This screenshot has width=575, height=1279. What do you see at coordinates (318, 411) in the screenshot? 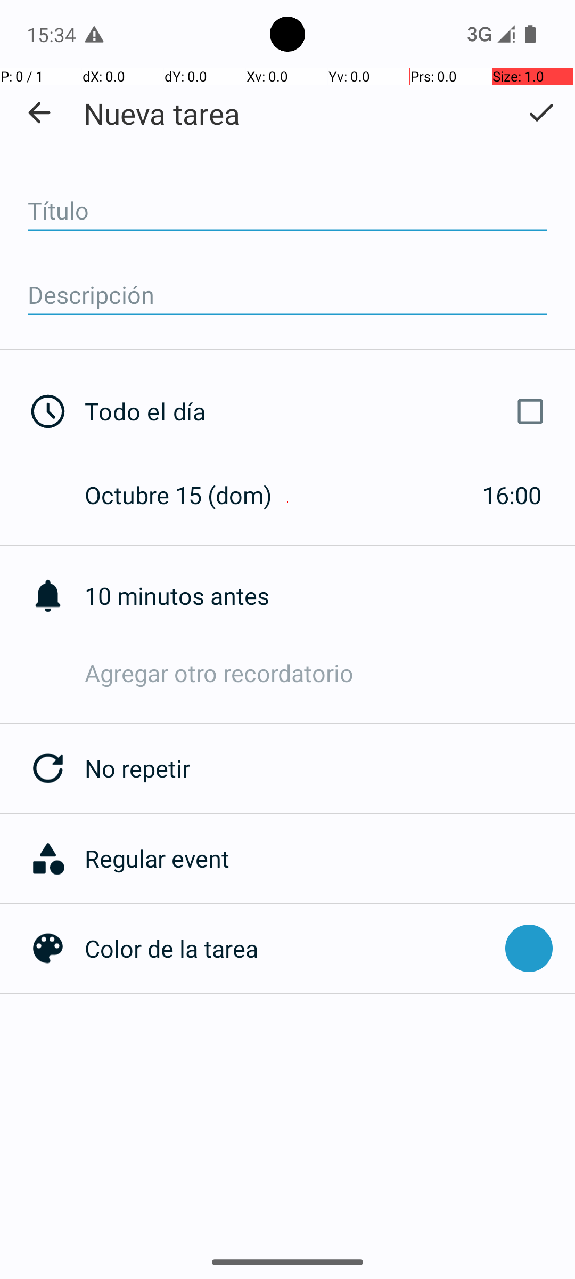
I see `Todo el día` at bounding box center [318, 411].